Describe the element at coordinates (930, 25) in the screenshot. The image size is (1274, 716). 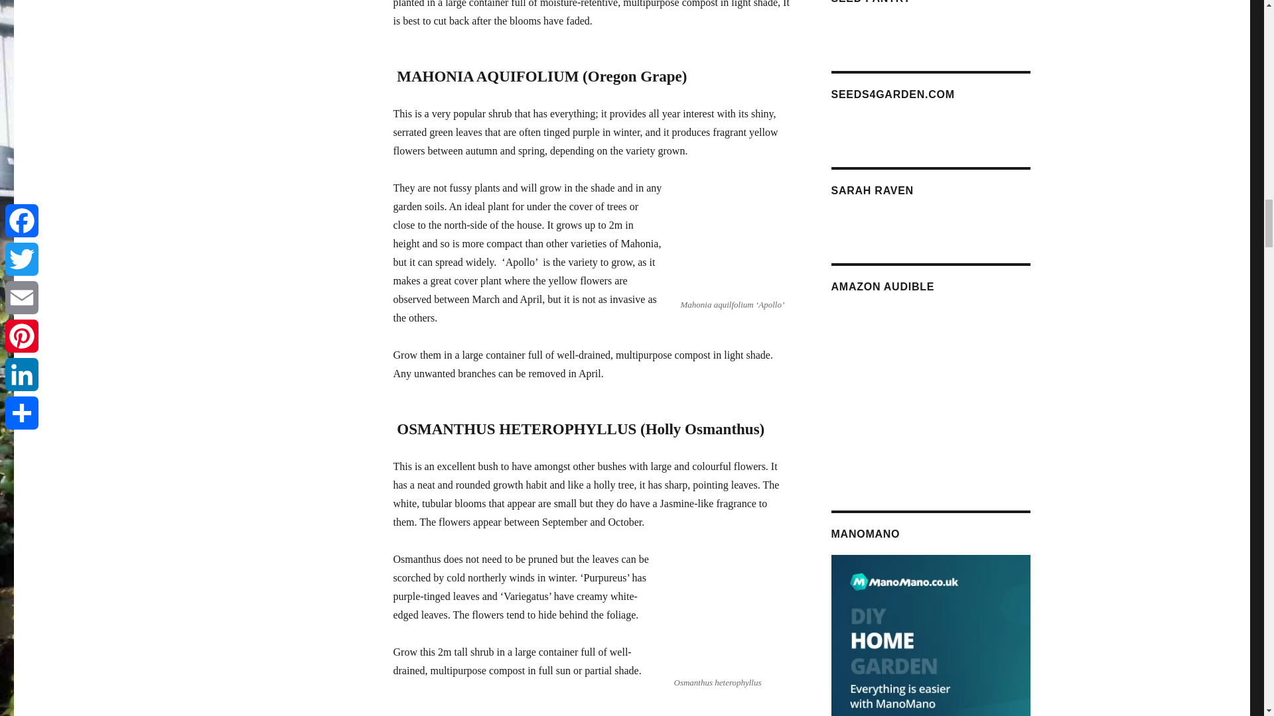
I see `SeedPantry120x90Logo` at that location.